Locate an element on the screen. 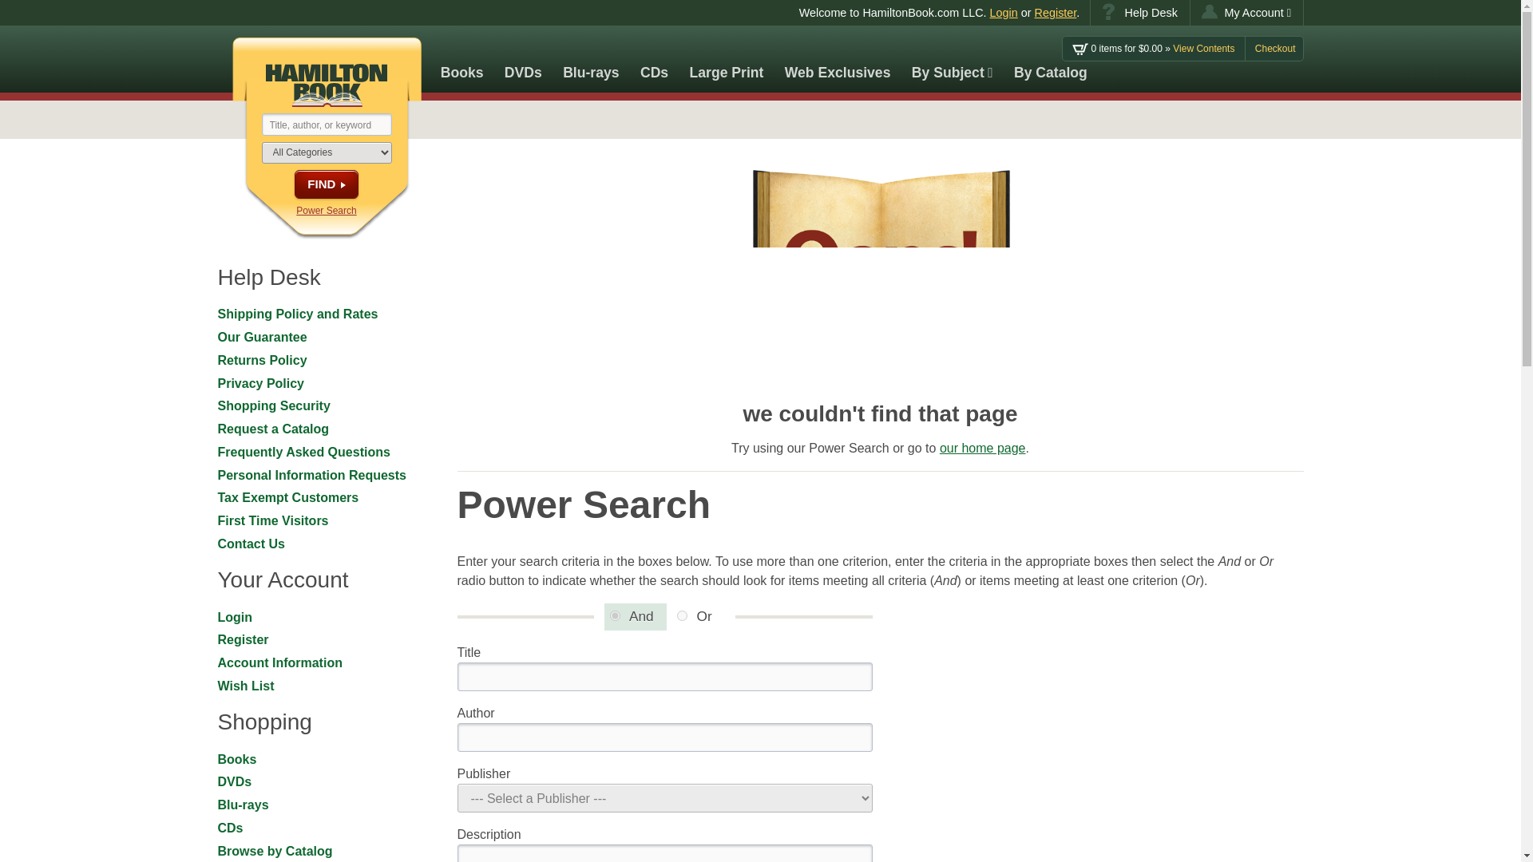 The height and width of the screenshot is (862, 1533). Large Print is located at coordinates (727, 59).